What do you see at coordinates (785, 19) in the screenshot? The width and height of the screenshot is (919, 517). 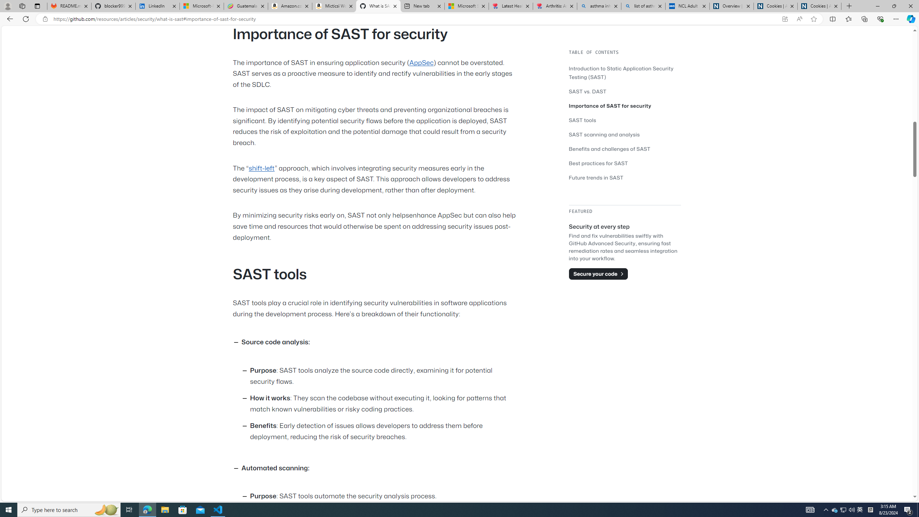 I see `App available. Install GitHub` at bounding box center [785, 19].